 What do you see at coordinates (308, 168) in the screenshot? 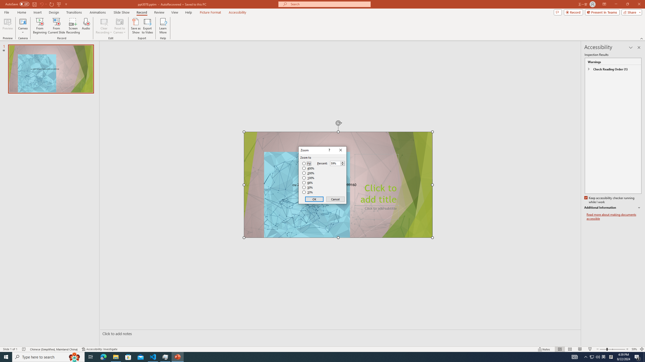
I see `Action Center, 1 new notification` at bounding box center [308, 168].